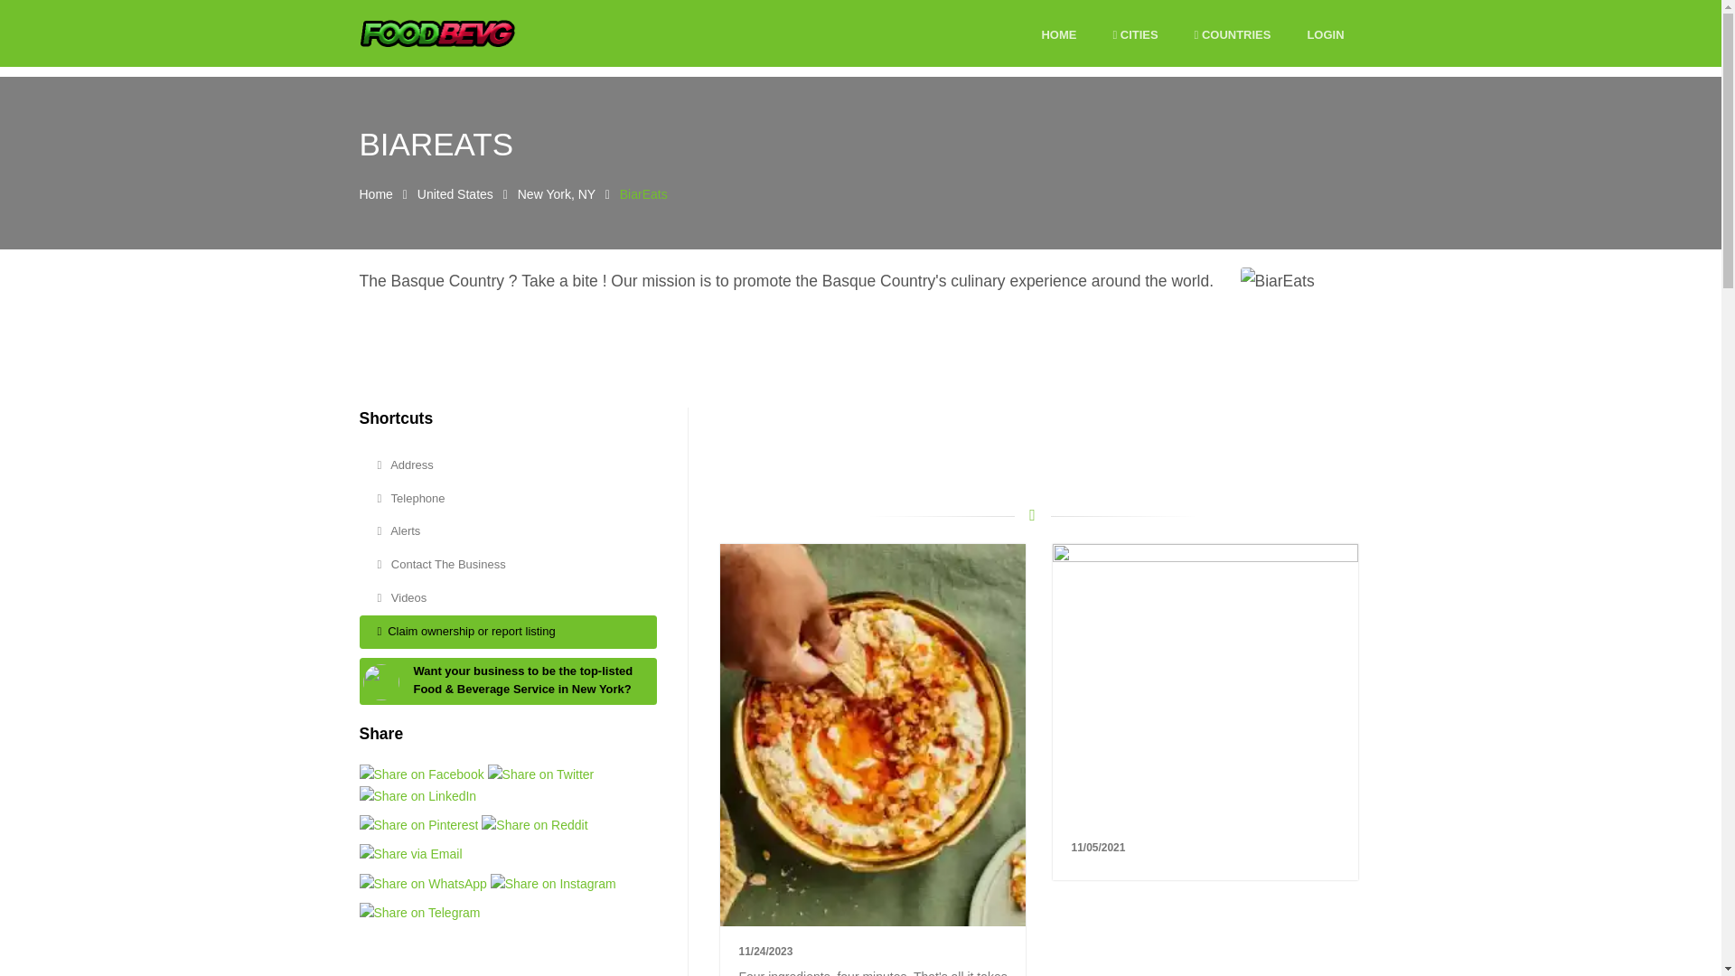 Image resolution: width=1735 pixels, height=976 pixels. What do you see at coordinates (508, 531) in the screenshot?
I see `Alerts` at bounding box center [508, 531].